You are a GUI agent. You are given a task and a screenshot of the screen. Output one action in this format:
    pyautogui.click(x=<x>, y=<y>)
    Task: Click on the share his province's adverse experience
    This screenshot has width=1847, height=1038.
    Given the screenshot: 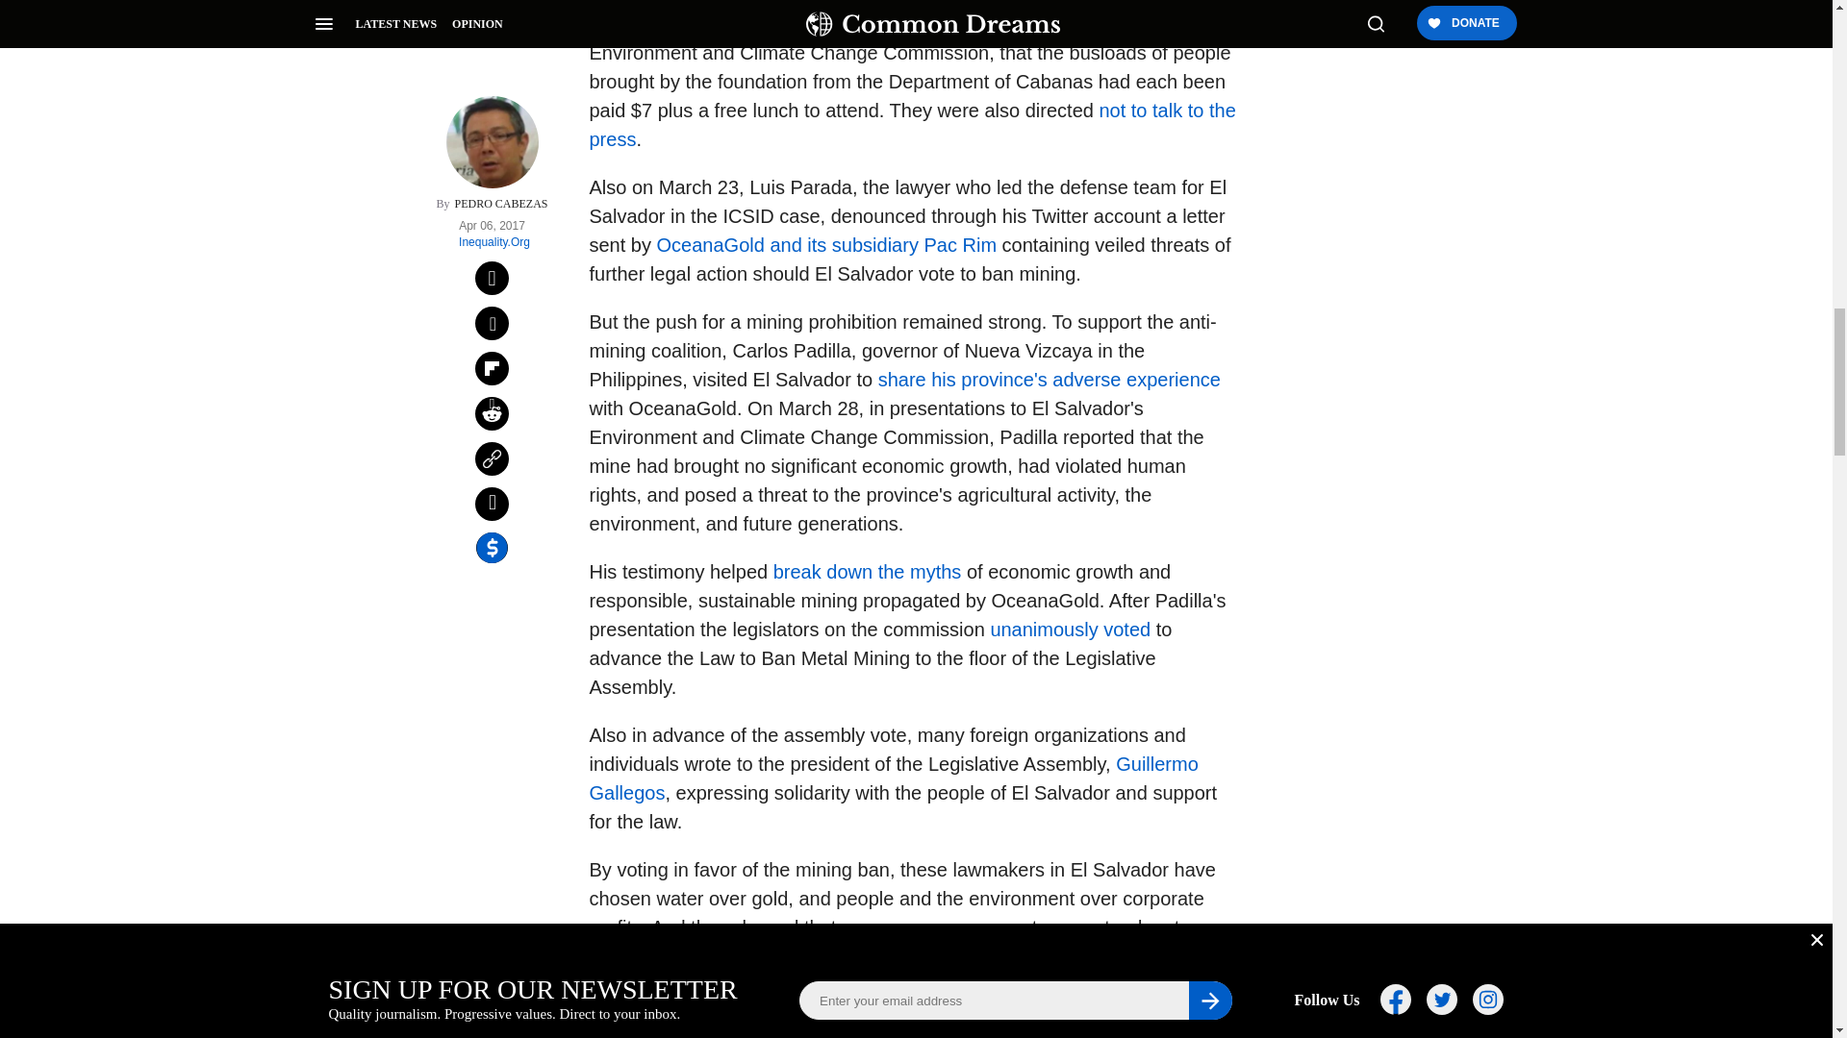 What is the action you would take?
    pyautogui.click(x=1050, y=380)
    